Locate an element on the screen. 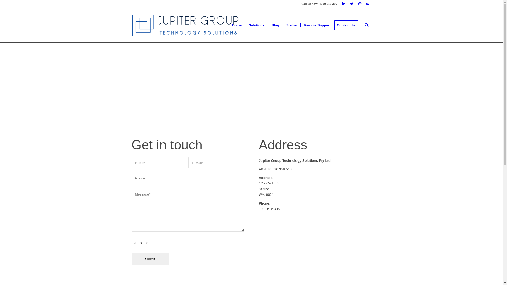 This screenshot has width=507, height=285. Contact Us is located at coordinates (348, 25).